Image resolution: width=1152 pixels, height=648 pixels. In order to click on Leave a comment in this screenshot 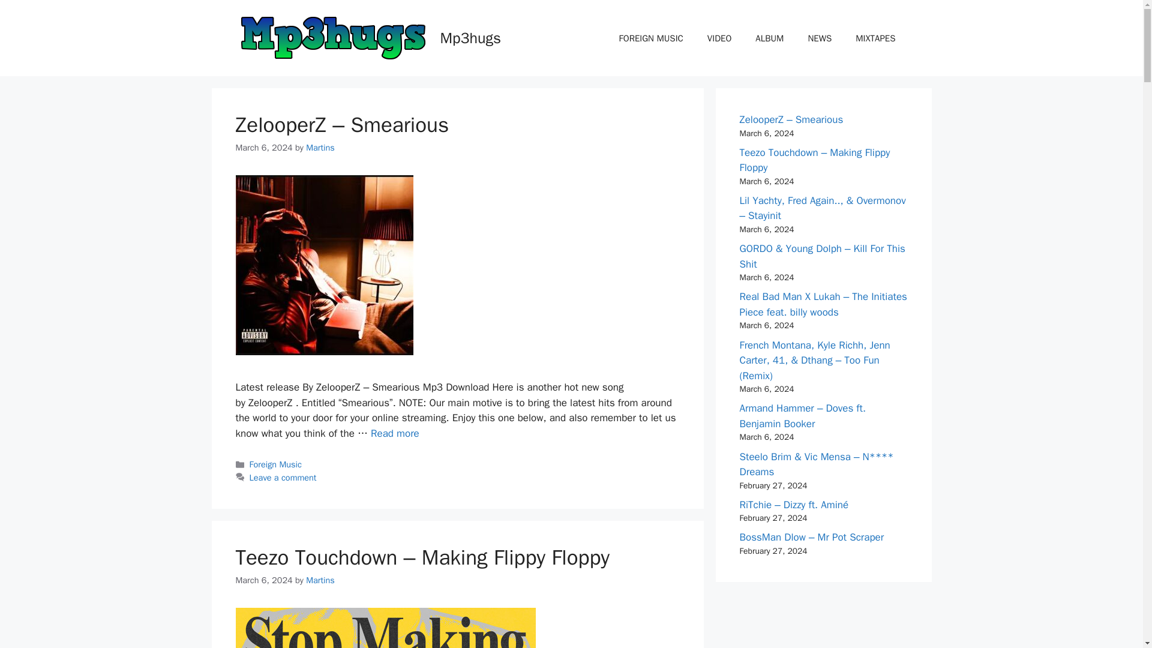, I will do `click(283, 478)`.